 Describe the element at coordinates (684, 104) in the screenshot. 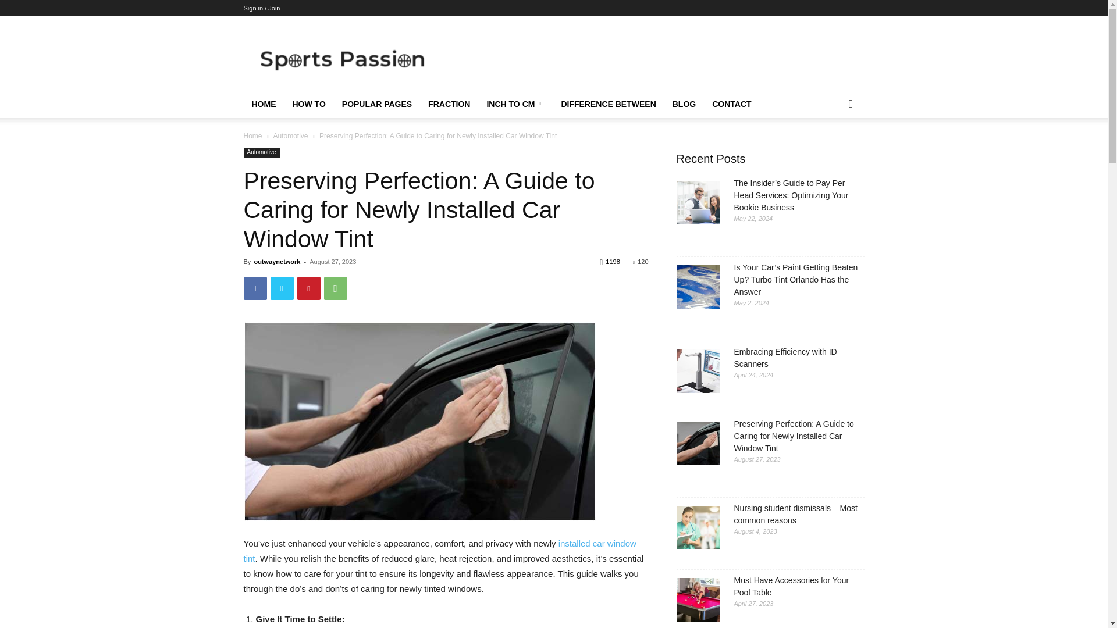

I see `BLOG` at that location.